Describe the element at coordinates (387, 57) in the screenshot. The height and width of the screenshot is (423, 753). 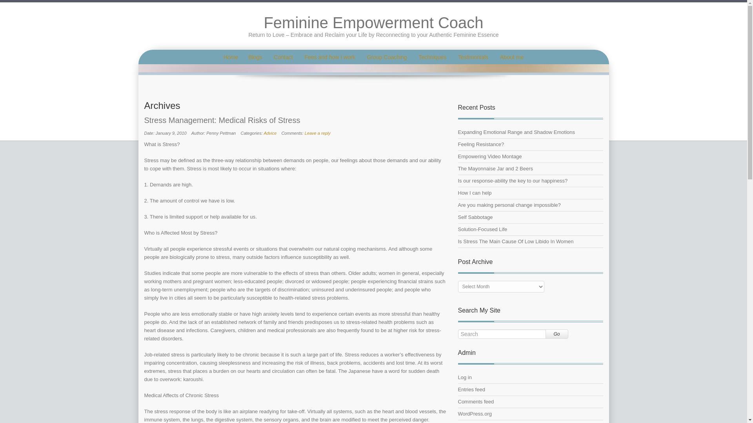
I see `Group Coaching` at that location.